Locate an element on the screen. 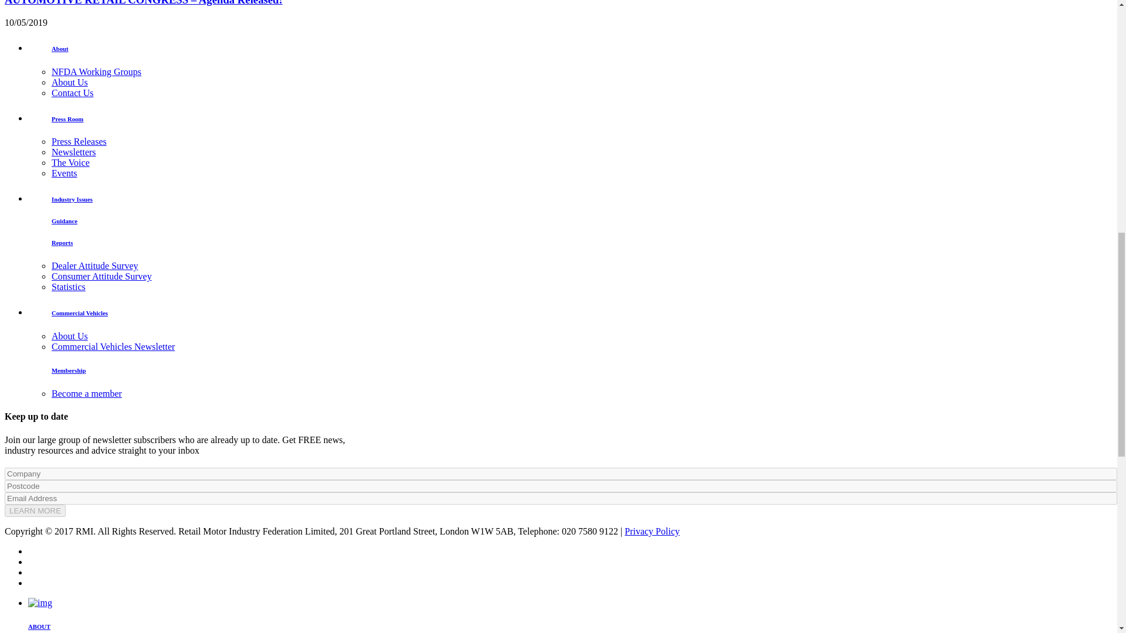 The image size is (1126, 633). Newsletters is located at coordinates (74, 151).